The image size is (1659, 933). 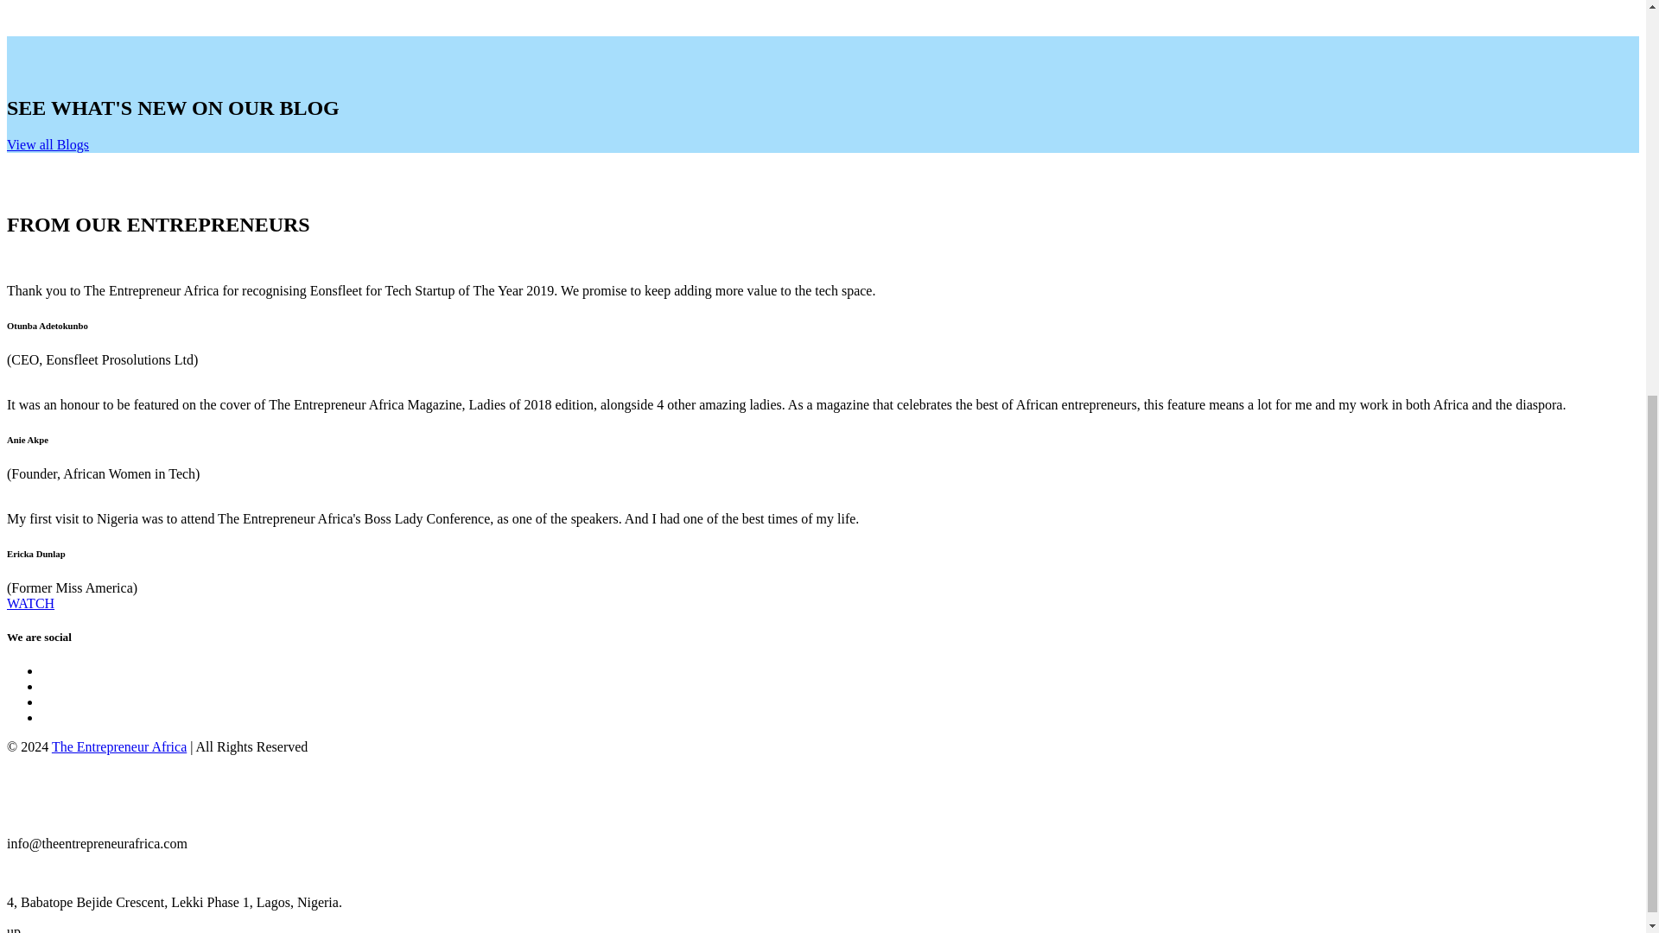 I want to click on View all Blogs, so click(x=48, y=144).